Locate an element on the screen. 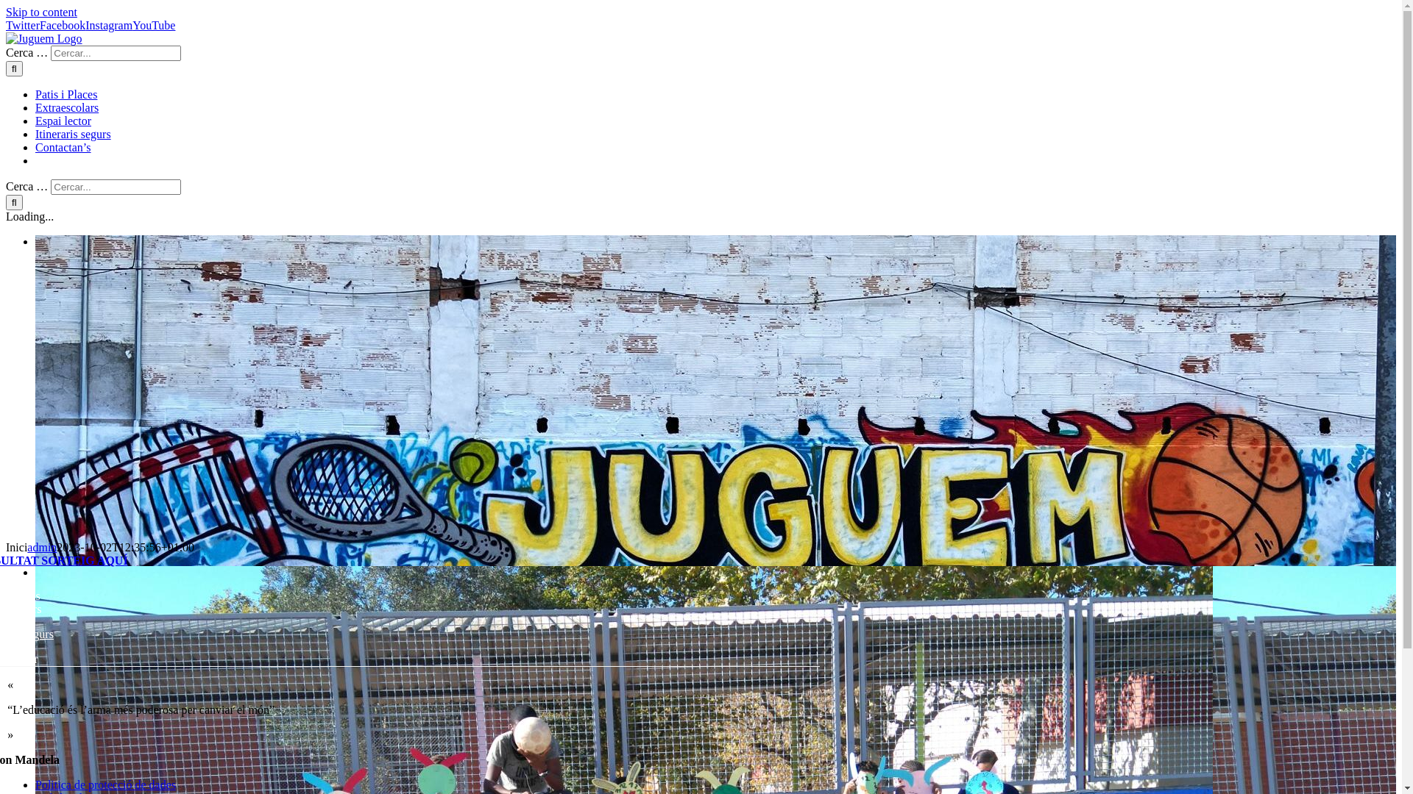  admin is located at coordinates (42, 547).